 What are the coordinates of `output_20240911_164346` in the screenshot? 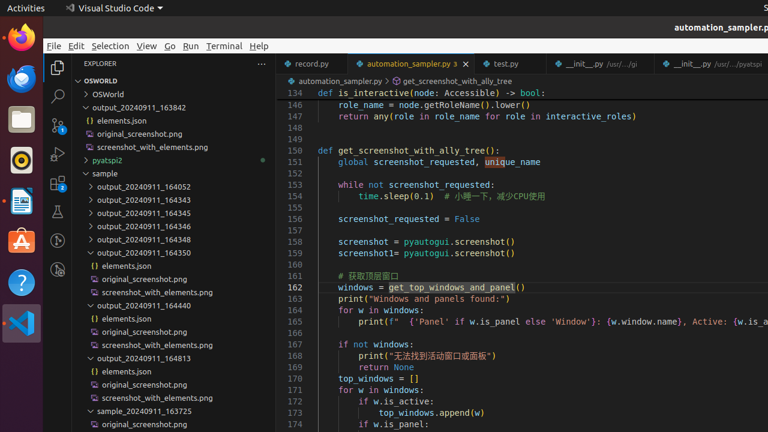 It's located at (174, 226).